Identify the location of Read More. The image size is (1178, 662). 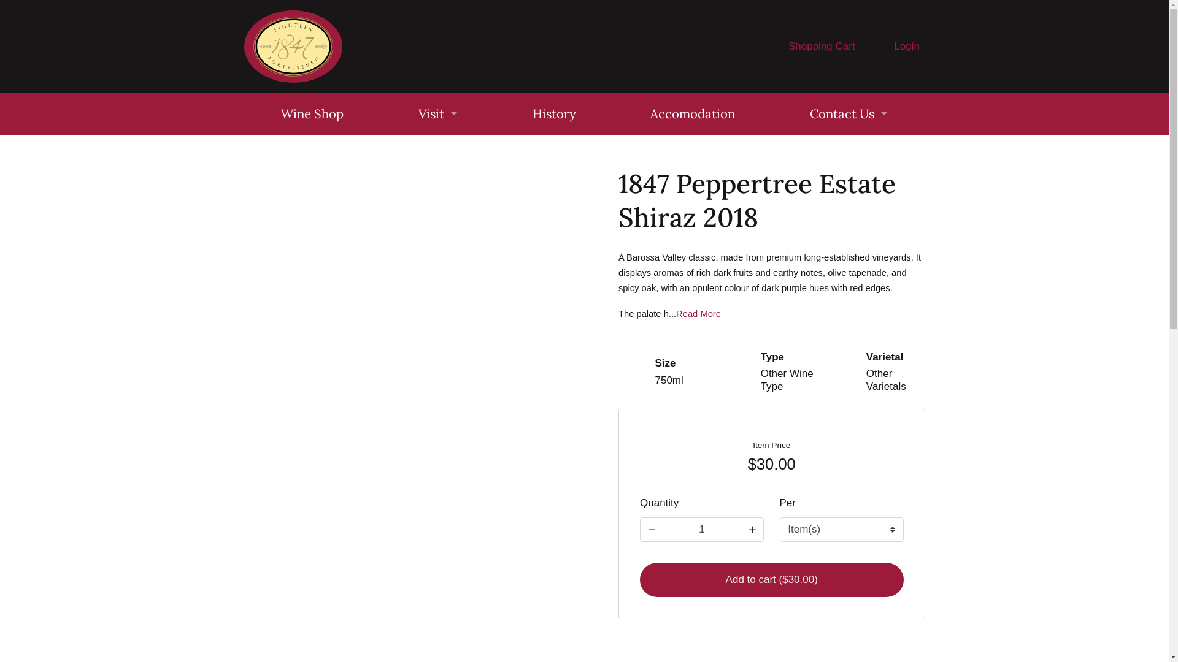
(698, 314).